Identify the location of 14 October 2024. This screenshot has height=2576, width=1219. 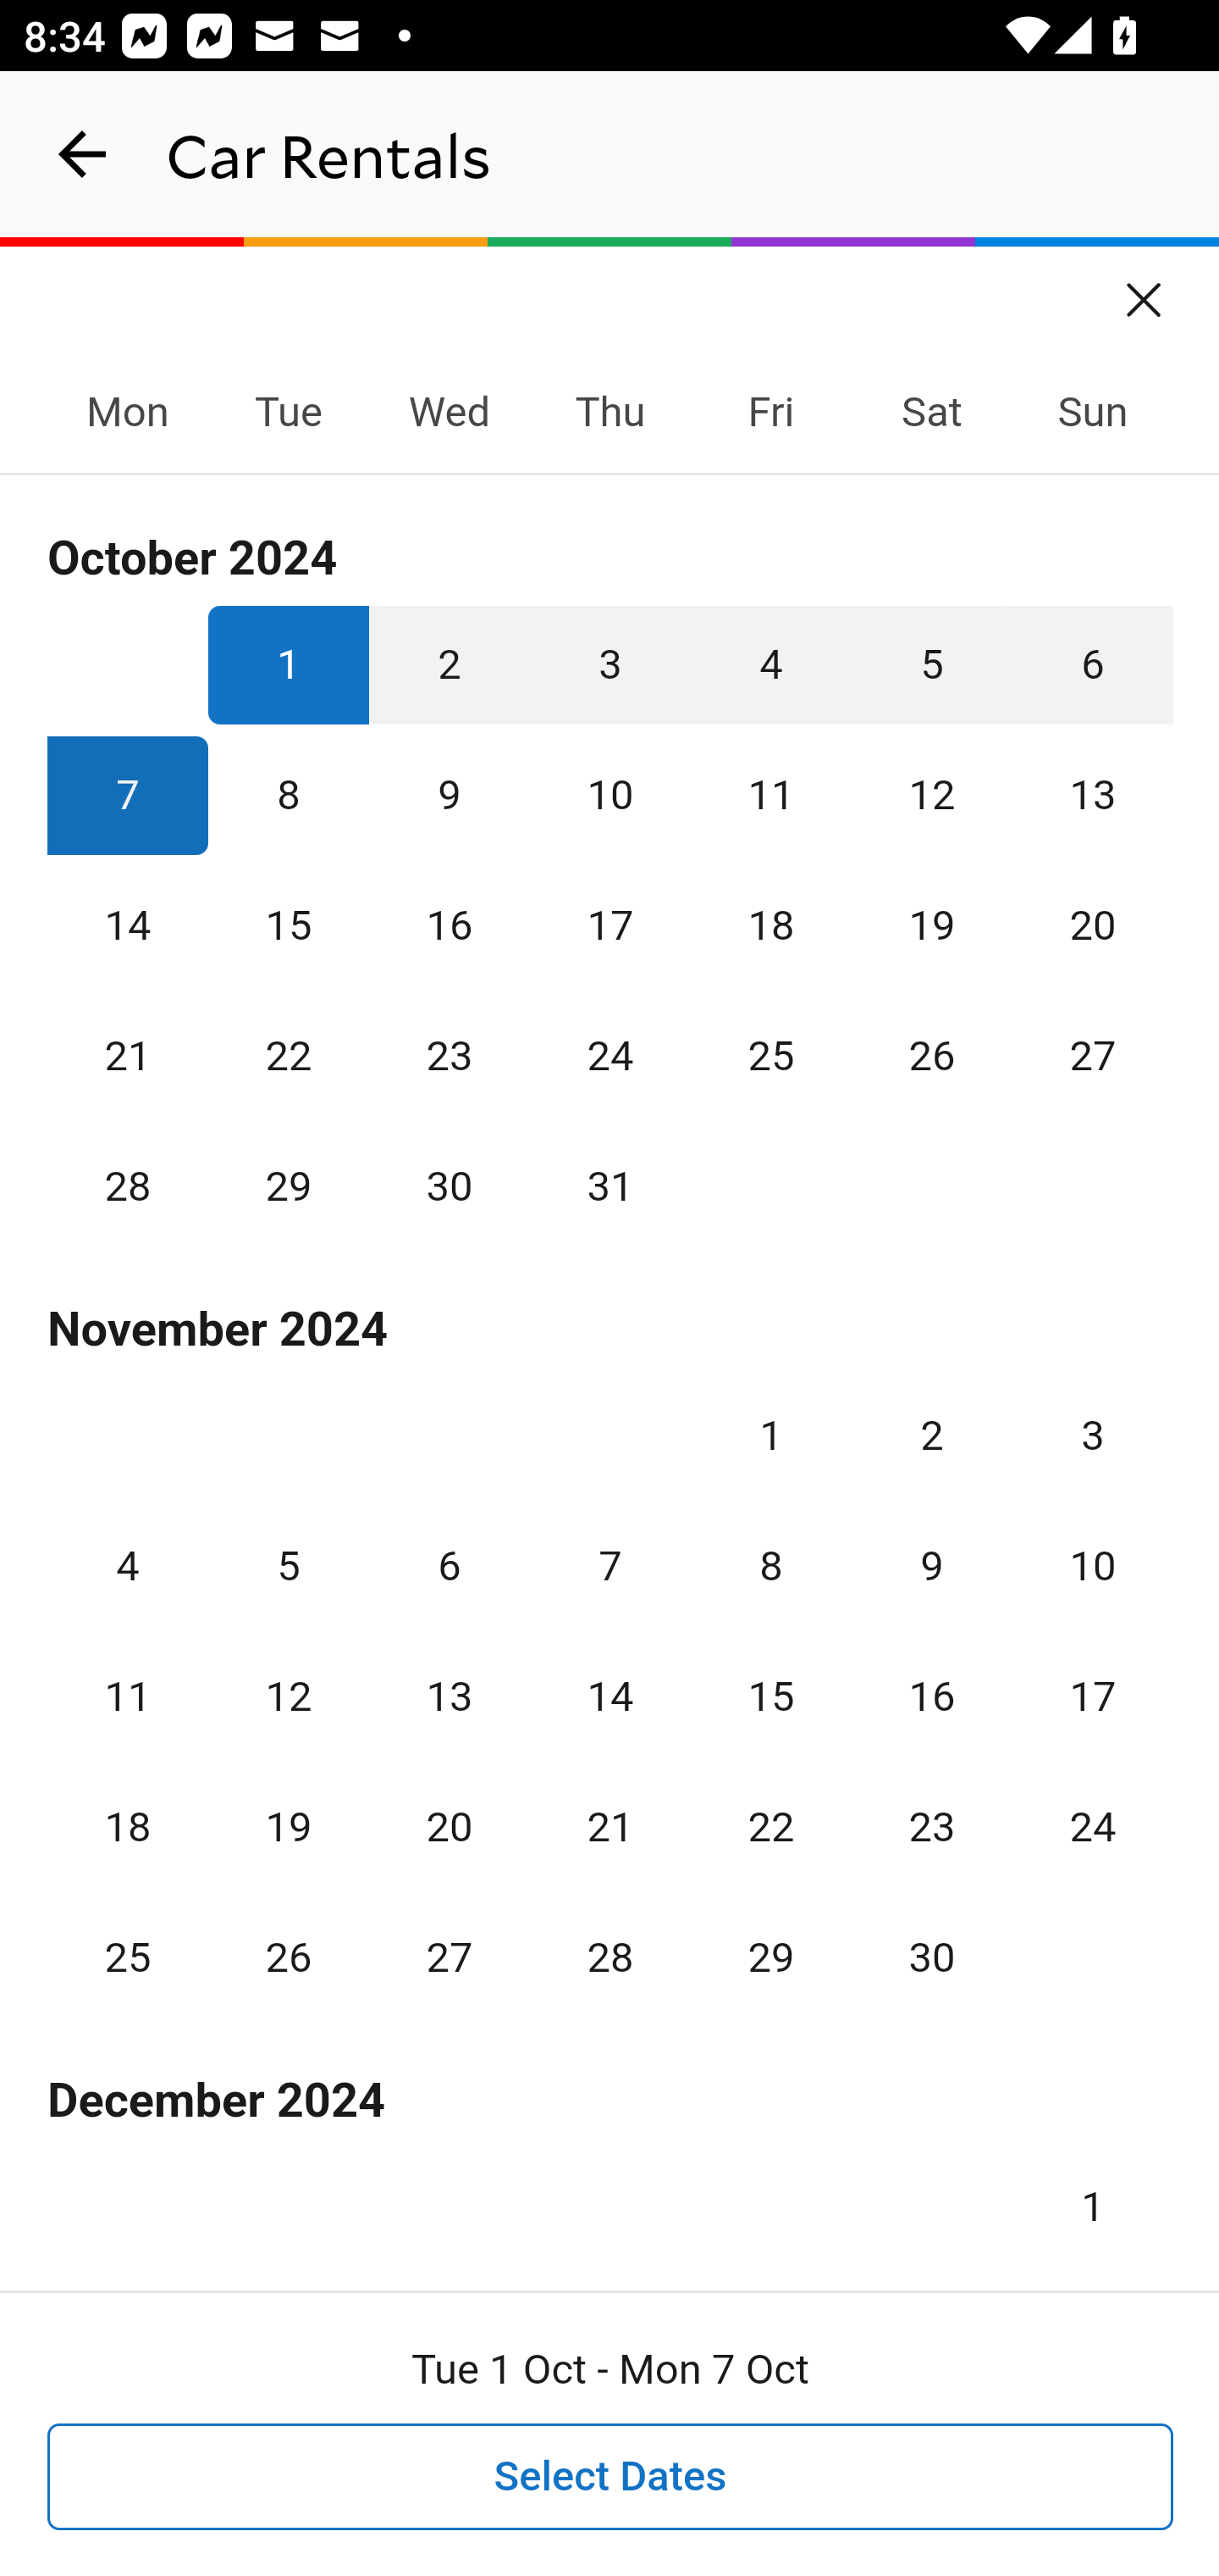
(129, 925).